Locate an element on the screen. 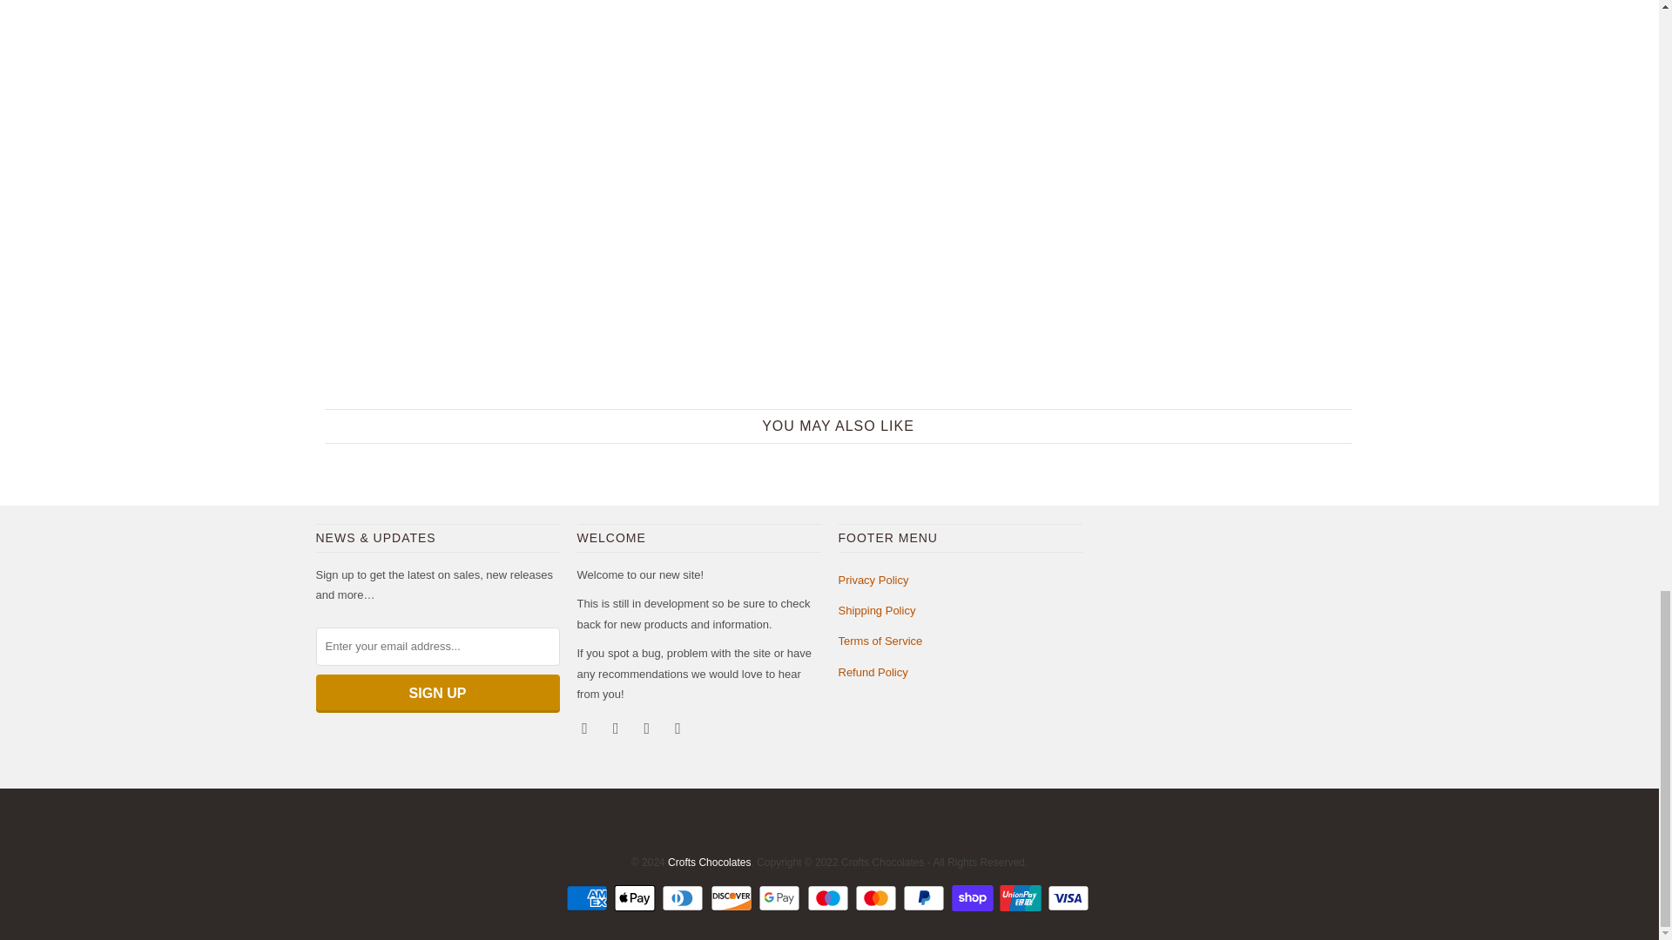 This screenshot has width=1672, height=940. Union Pay is located at coordinates (1022, 898).